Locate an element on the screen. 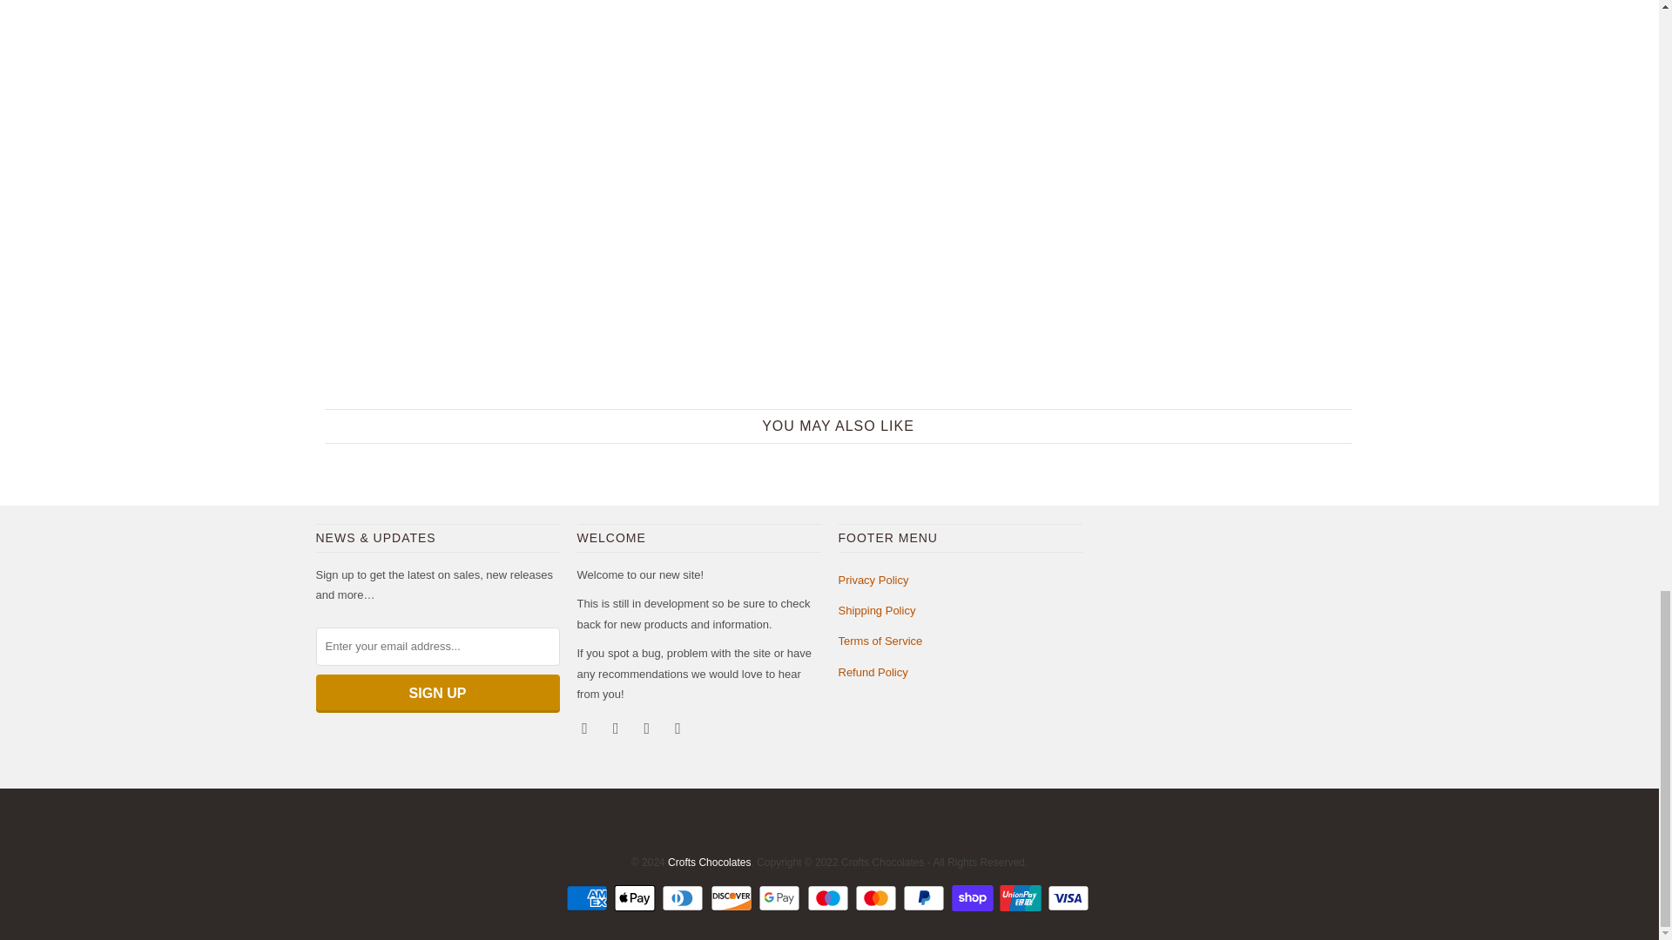 This screenshot has width=1672, height=940. Union Pay is located at coordinates (1022, 898).